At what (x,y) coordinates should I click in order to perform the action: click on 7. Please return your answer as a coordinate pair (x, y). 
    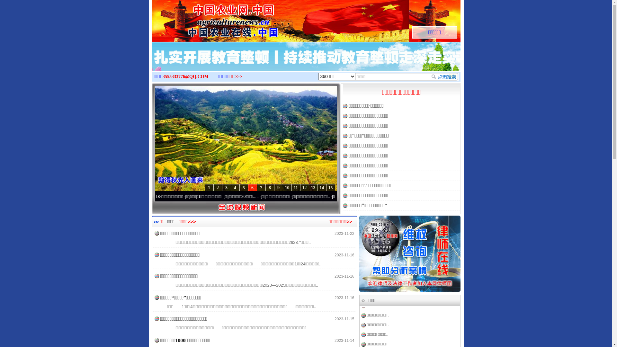
    Looking at the image, I should click on (261, 188).